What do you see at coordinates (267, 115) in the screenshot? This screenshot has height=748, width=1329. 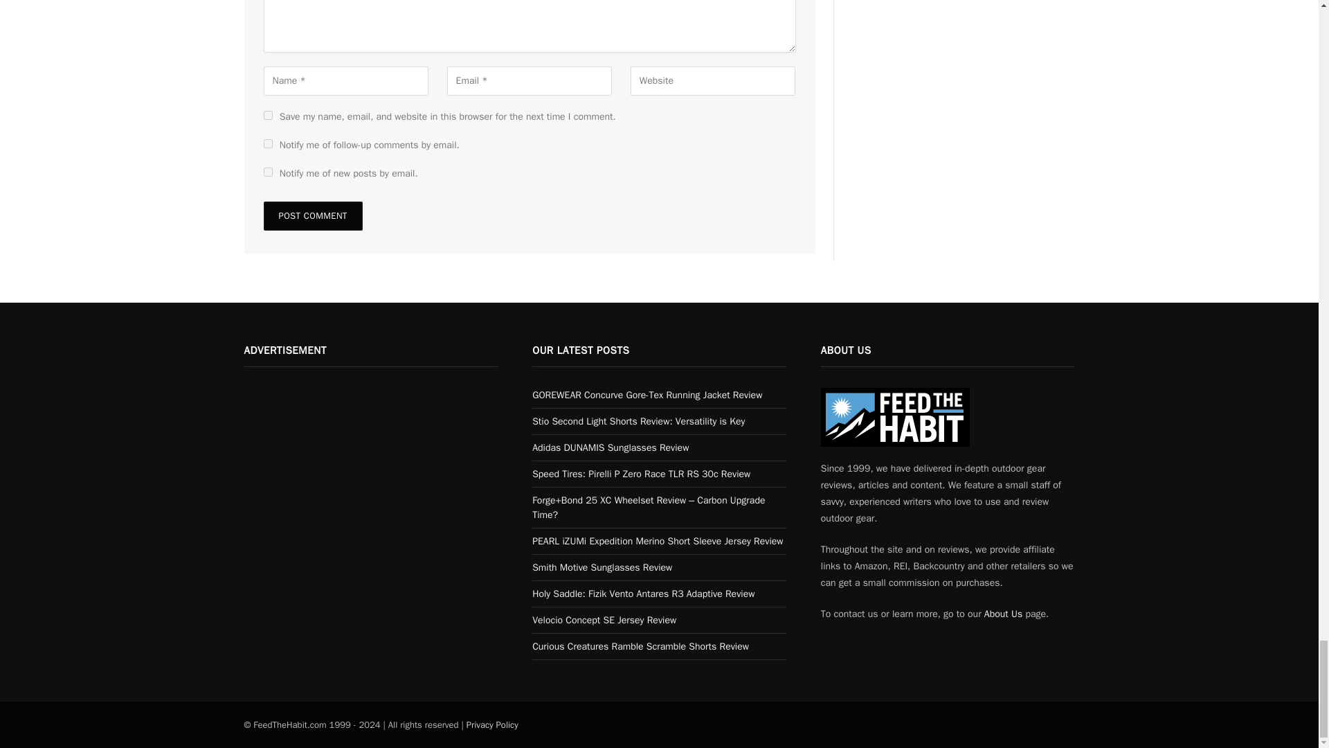 I see `yes` at bounding box center [267, 115].